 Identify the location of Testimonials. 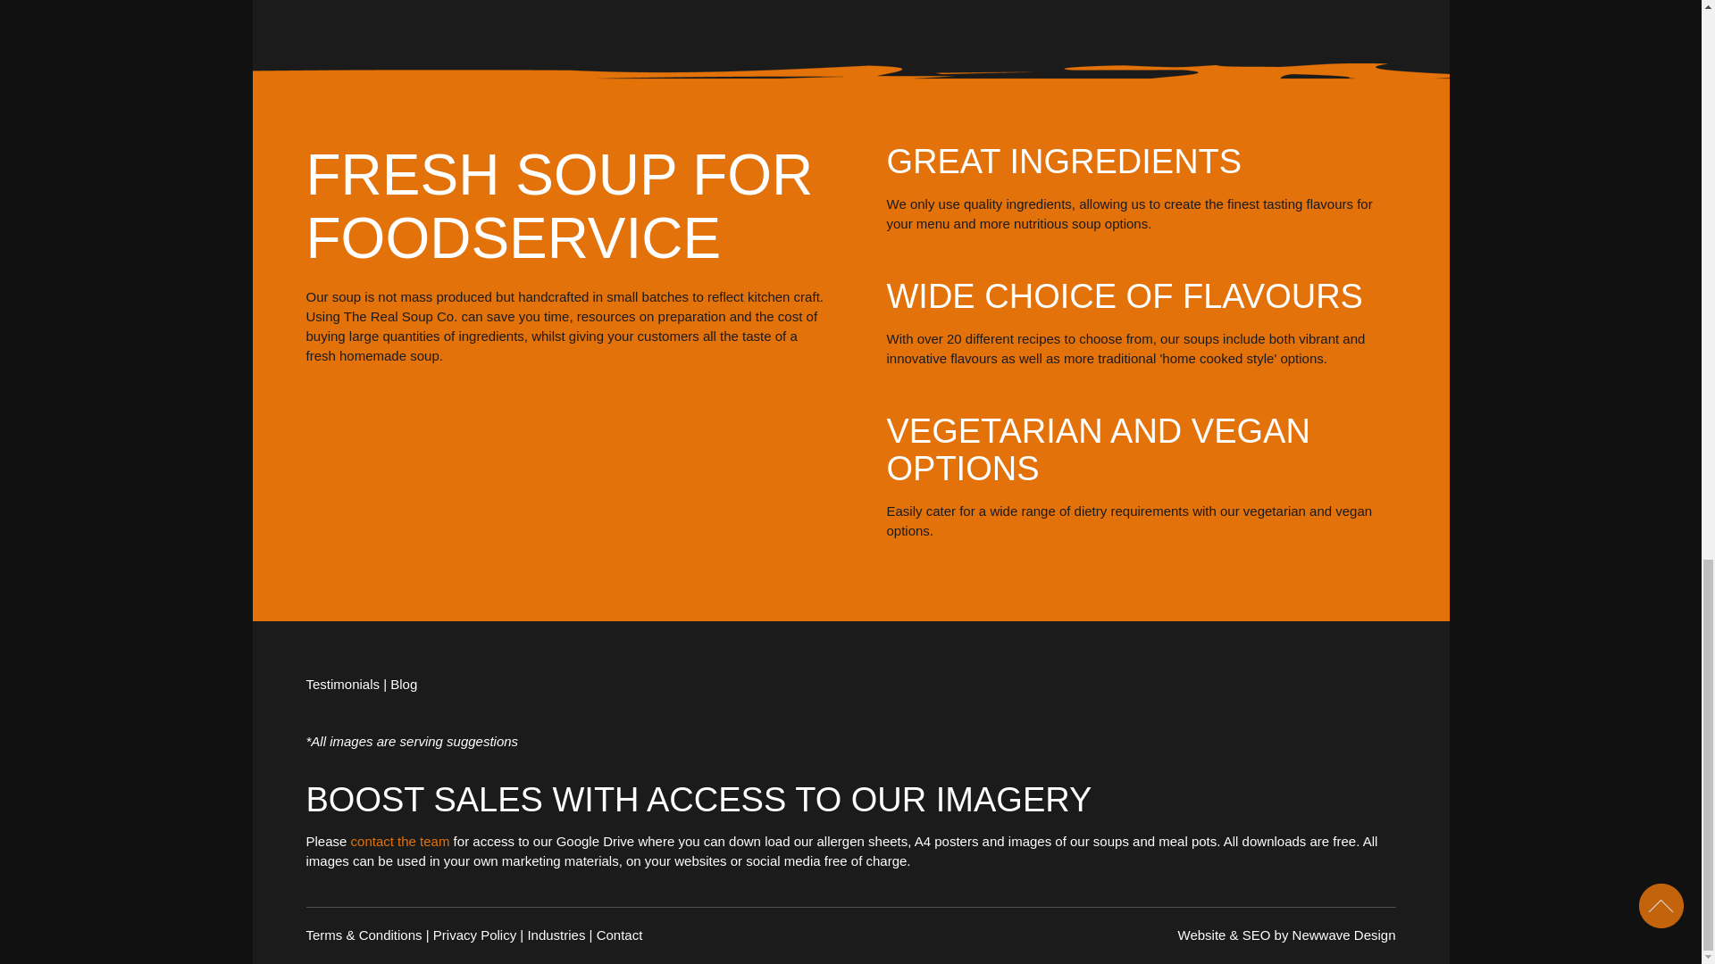
(341, 684).